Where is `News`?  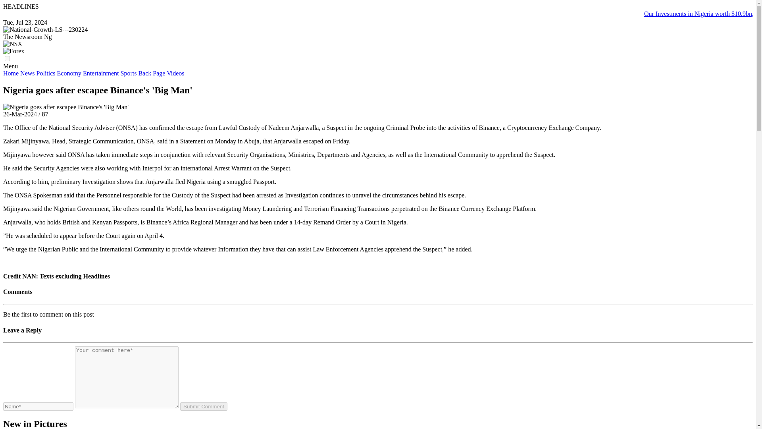 News is located at coordinates (28, 73).